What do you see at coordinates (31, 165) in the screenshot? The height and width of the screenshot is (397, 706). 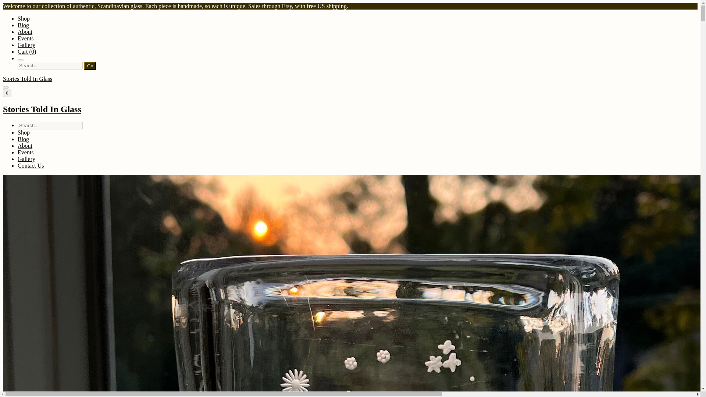 I see `Contact Us` at bounding box center [31, 165].